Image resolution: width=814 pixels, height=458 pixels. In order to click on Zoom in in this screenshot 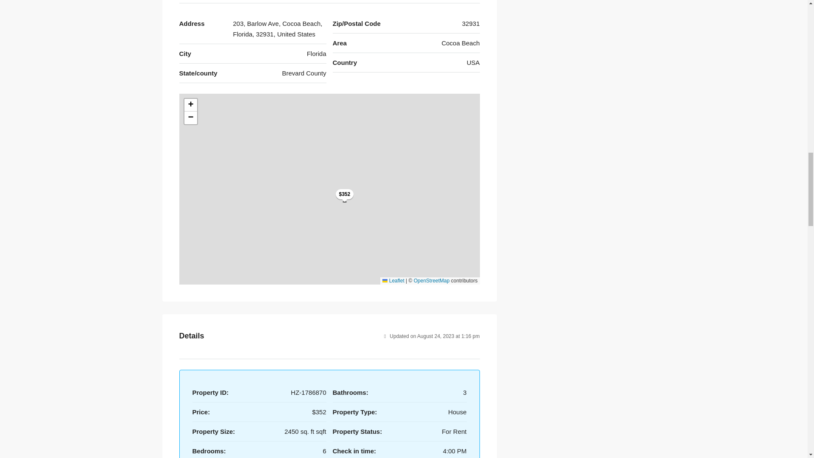, I will do `click(190, 105)`.